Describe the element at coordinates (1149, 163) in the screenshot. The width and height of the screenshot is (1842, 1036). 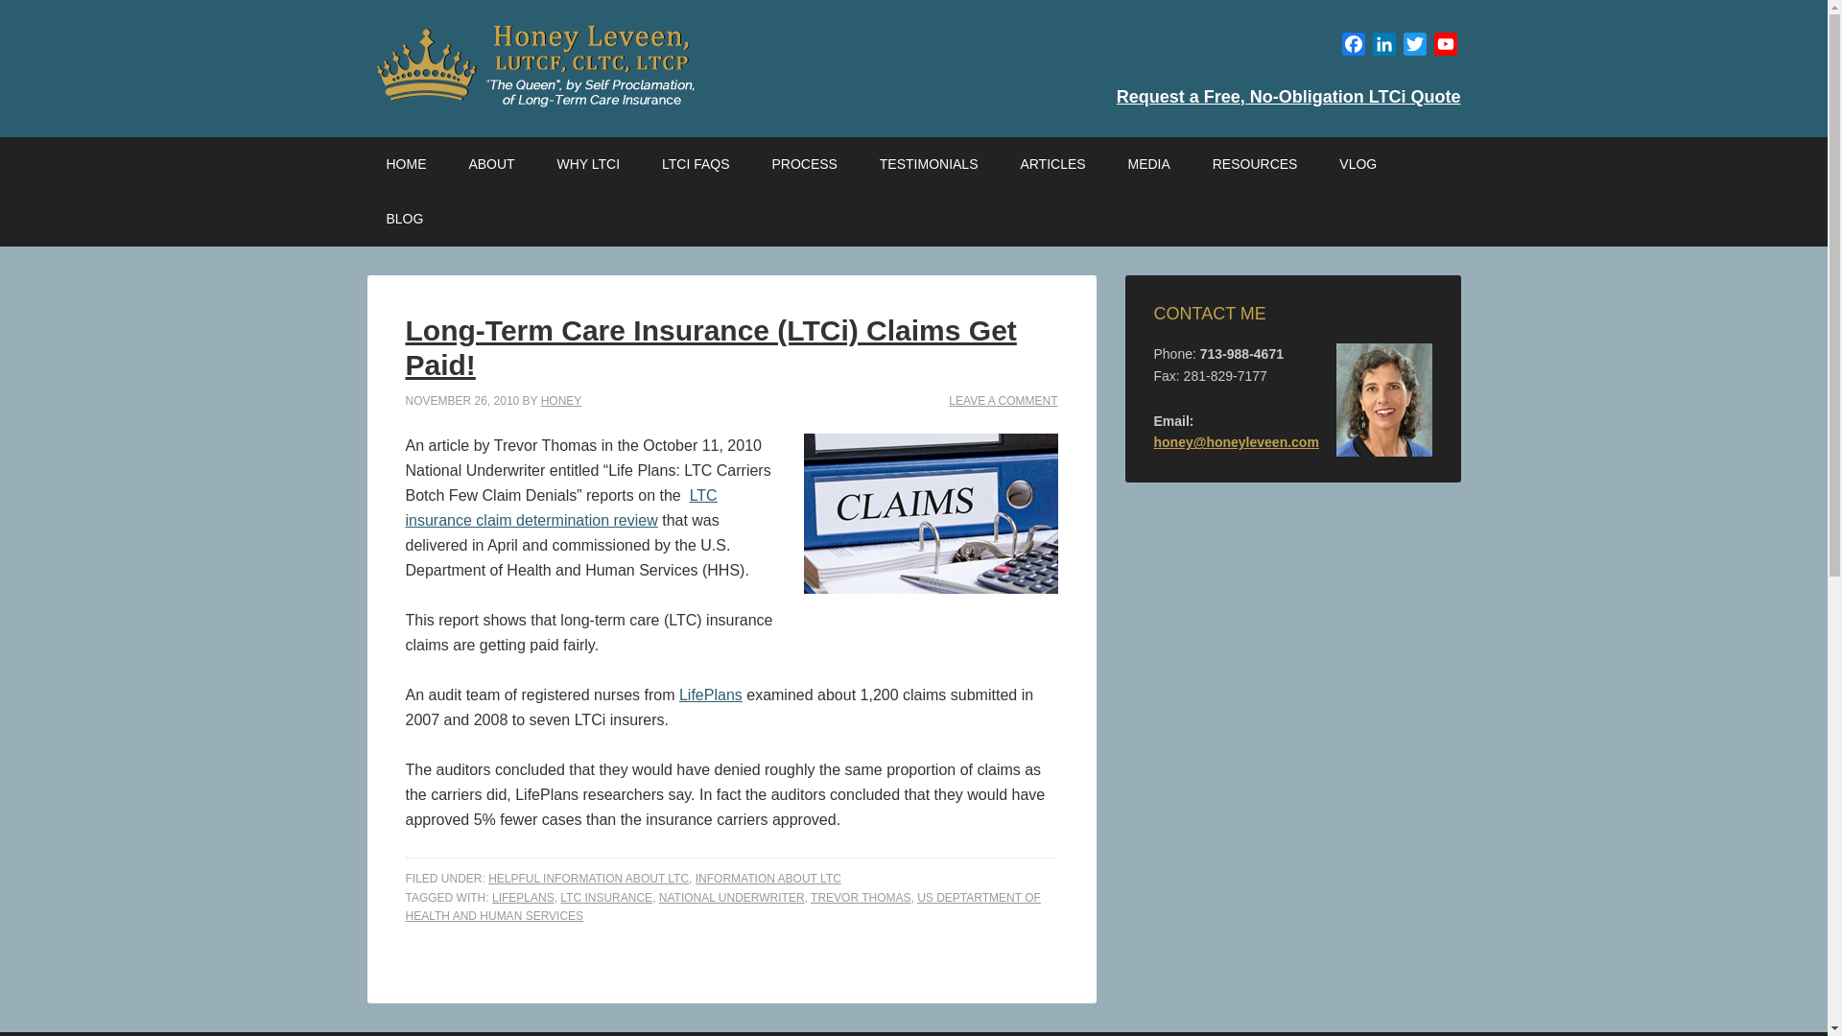
I see `MEDIA` at that location.